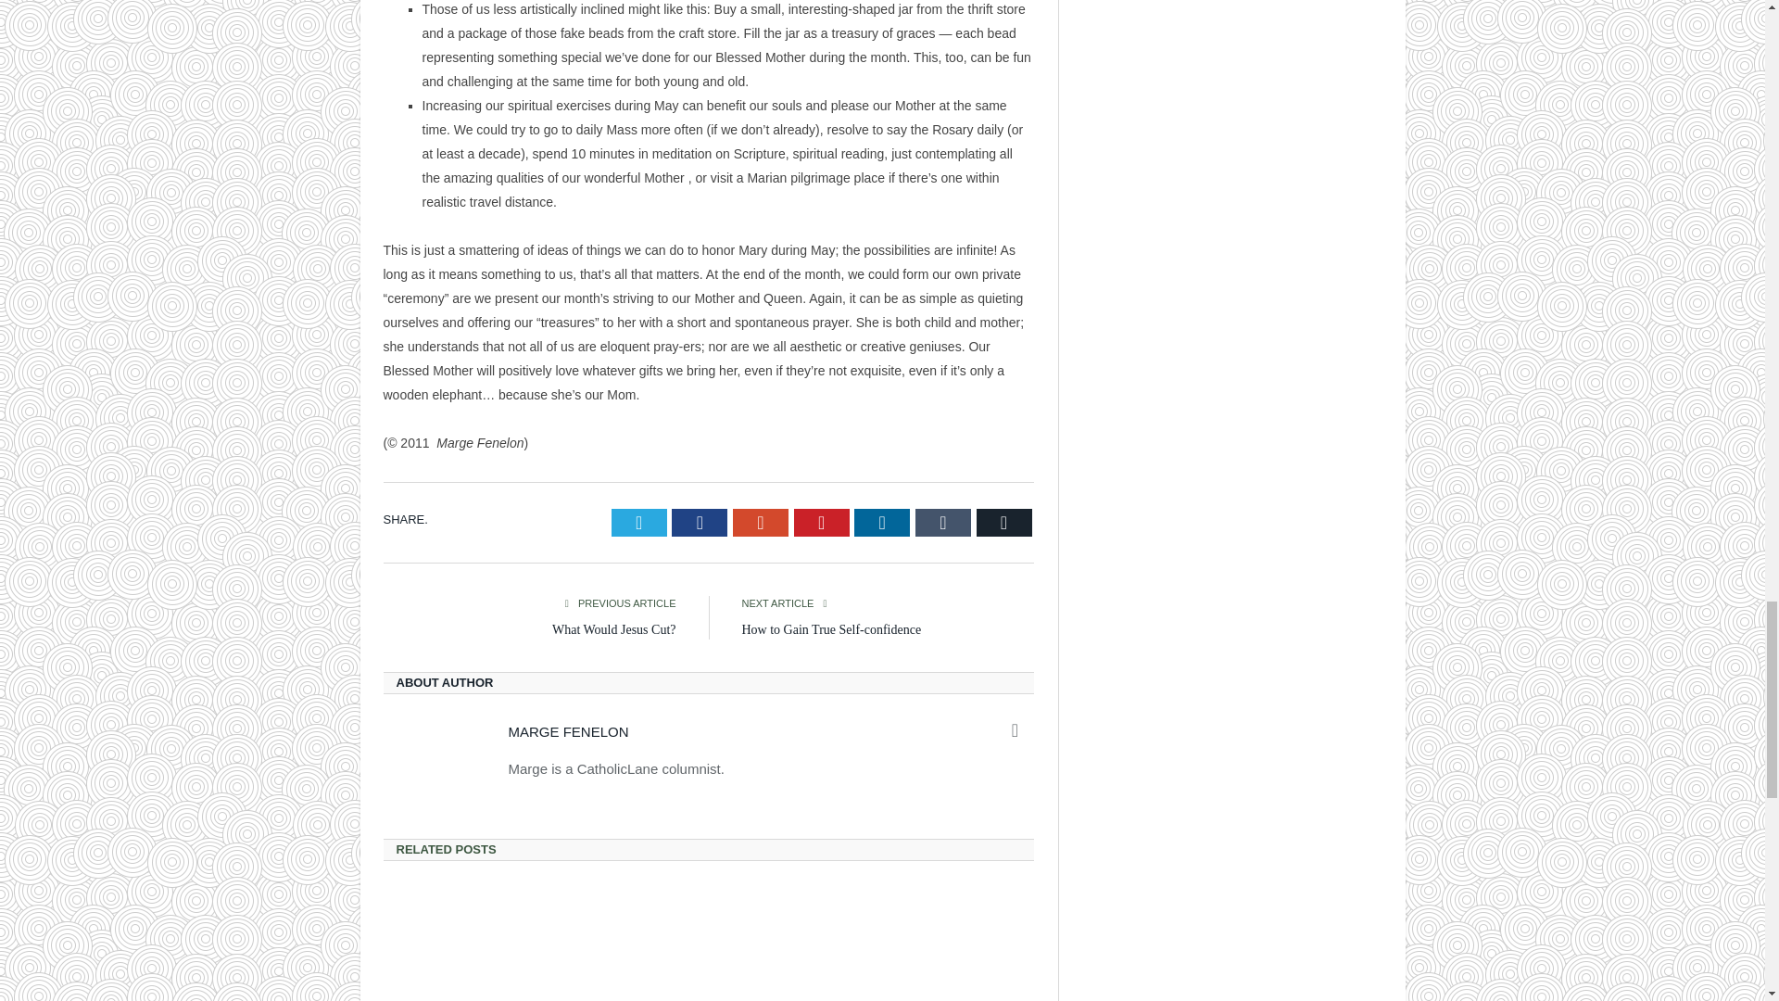  What do you see at coordinates (1004, 522) in the screenshot?
I see `Email` at bounding box center [1004, 522].